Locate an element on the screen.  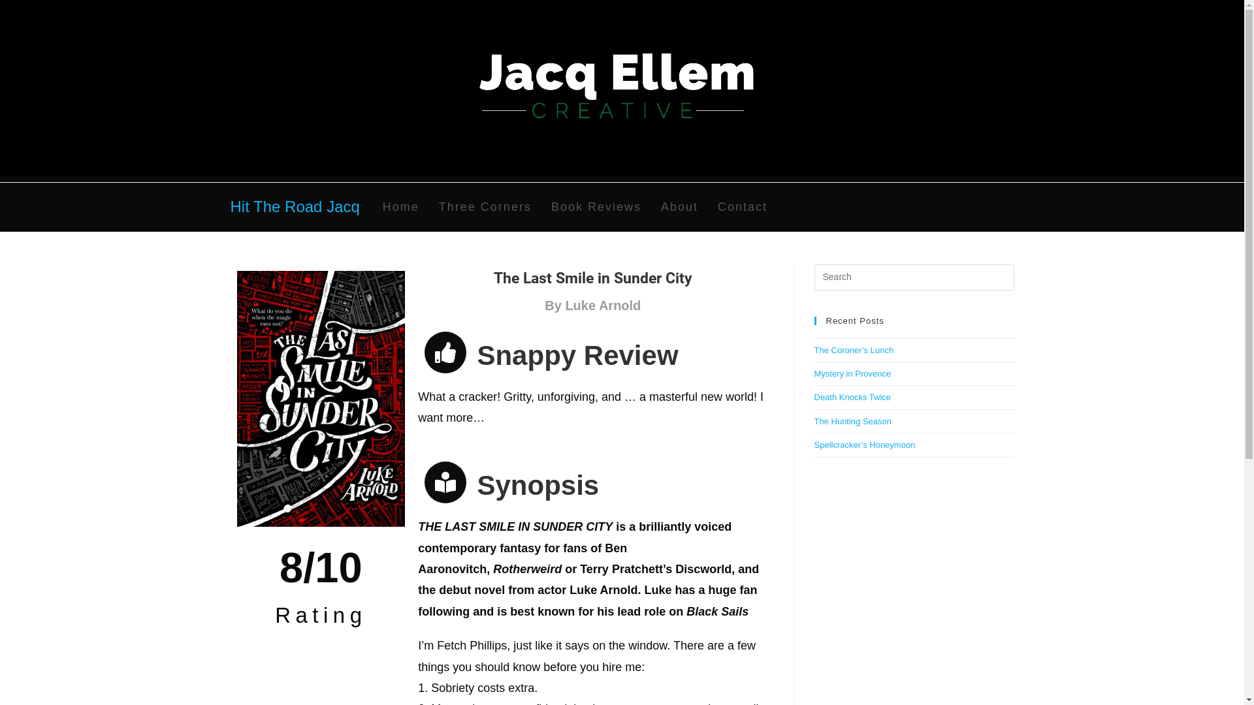
Hit The Road Jacq is located at coordinates (295, 206).